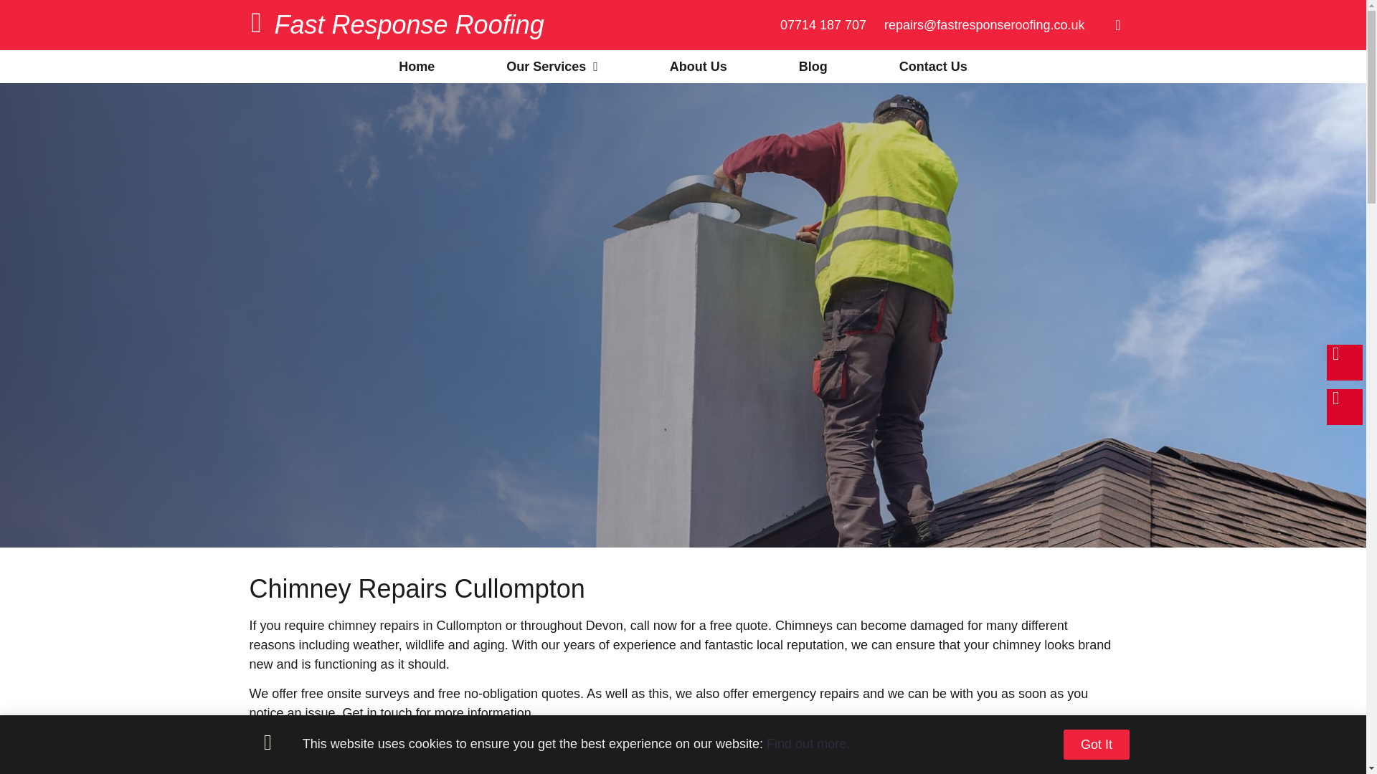 This screenshot has width=1377, height=774. What do you see at coordinates (823, 24) in the screenshot?
I see `07714 187 707` at bounding box center [823, 24].